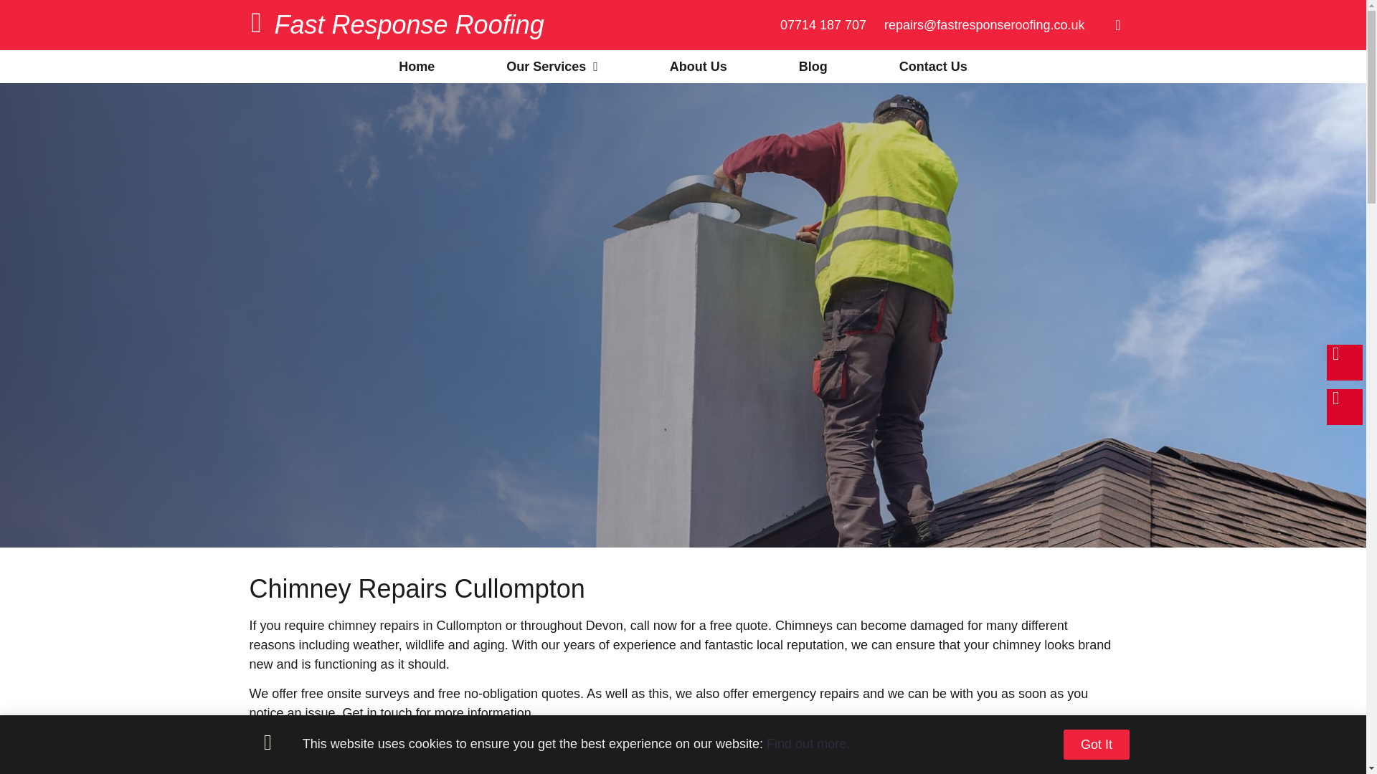 This screenshot has width=1377, height=774. What do you see at coordinates (823, 24) in the screenshot?
I see `07714 187 707` at bounding box center [823, 24].